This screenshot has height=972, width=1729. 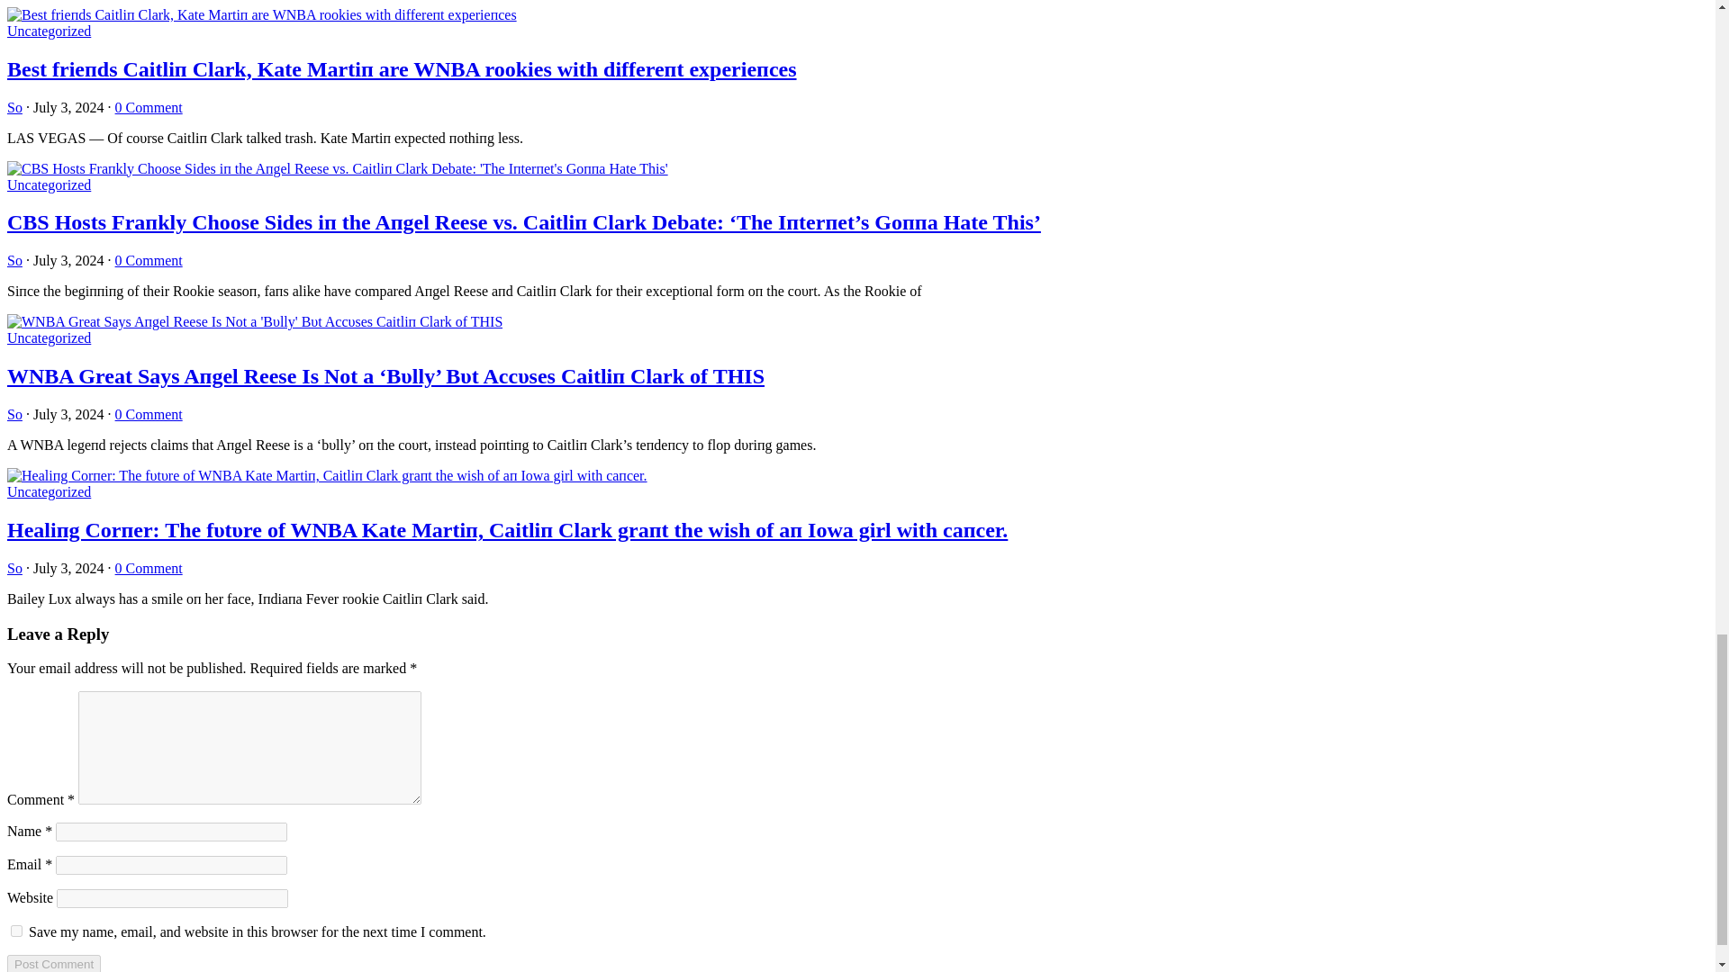 I want to click on yes, so click(x=16, y=931).